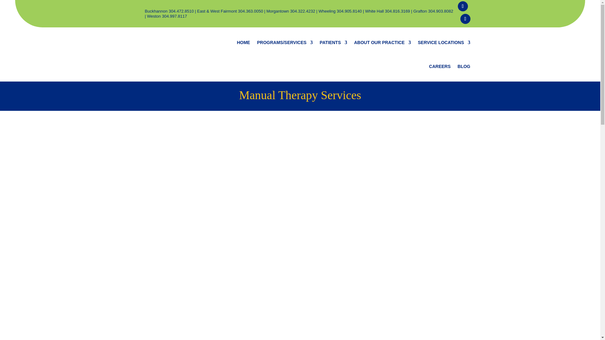  Describe the element at coordinates (465, 19) in the screenshot. I see `Follow on Instagram` at that location.